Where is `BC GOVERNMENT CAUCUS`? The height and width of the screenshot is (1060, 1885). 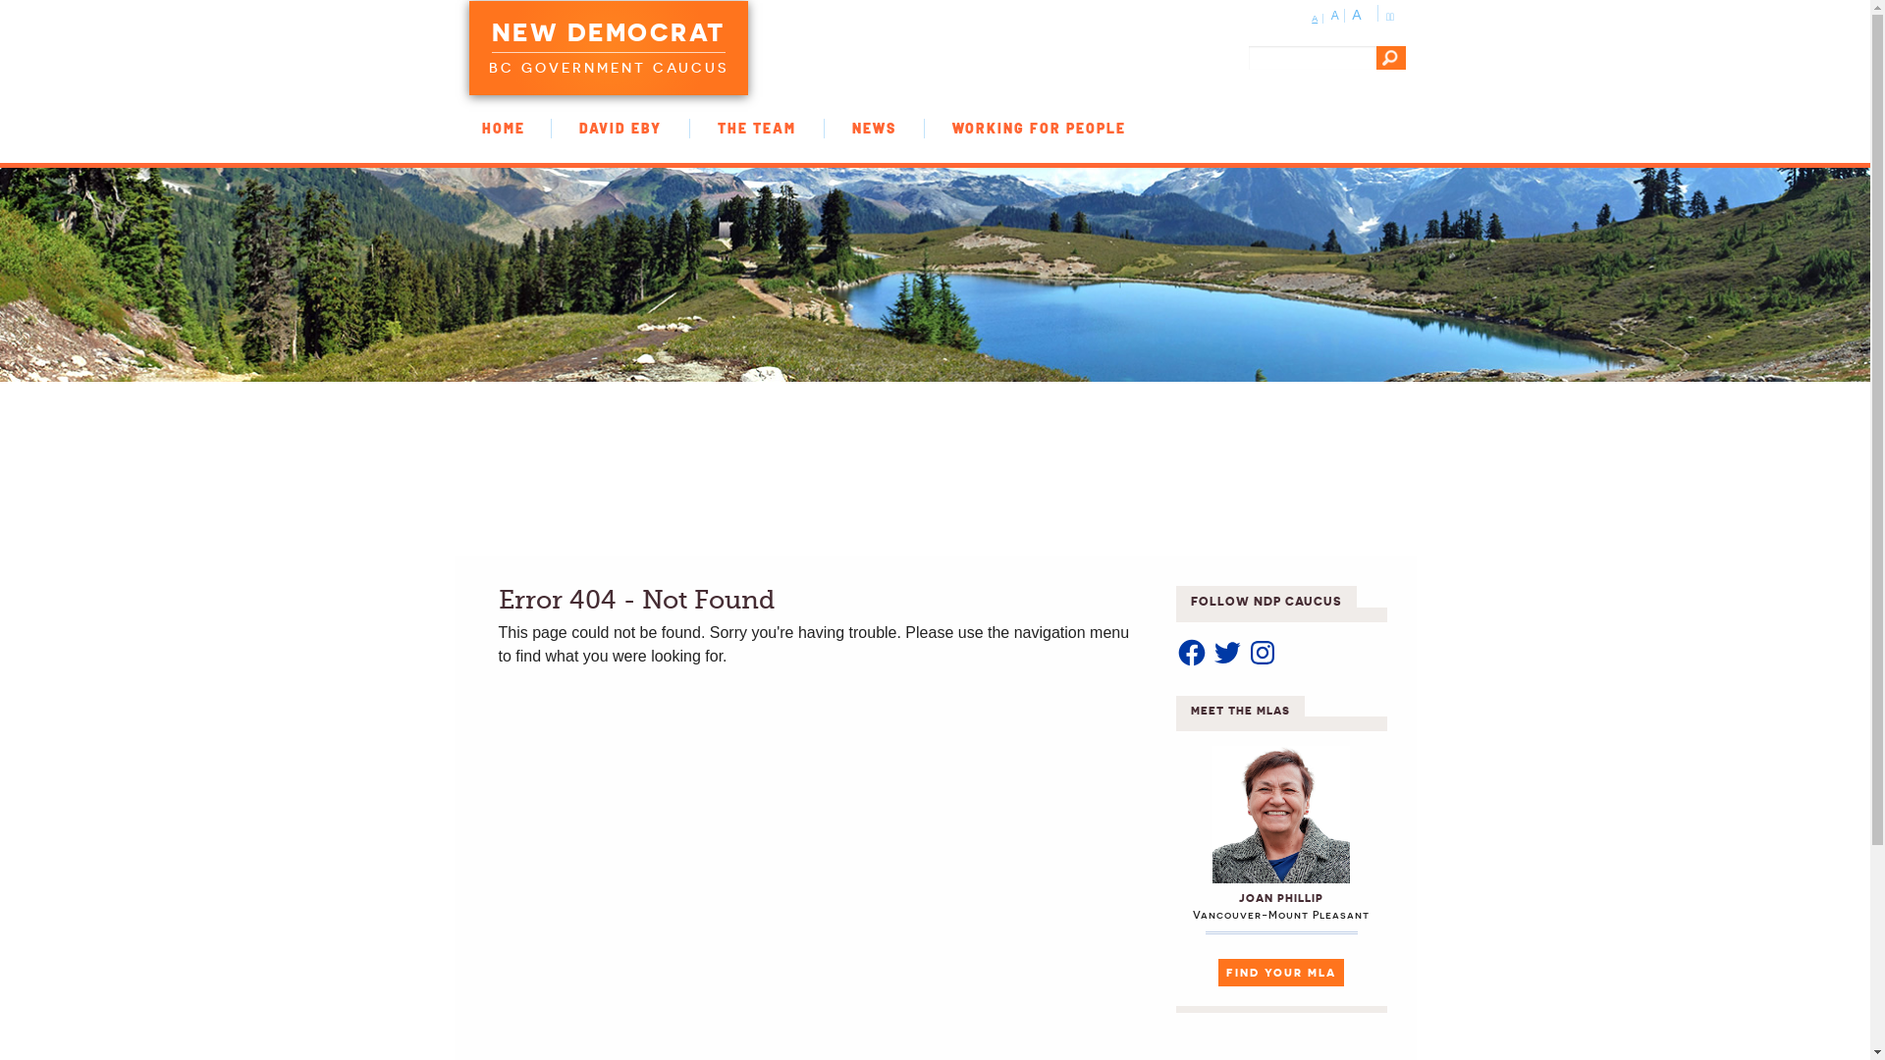
BC GOVERNMENT CAUCUS is located at coordinates (609, 65).